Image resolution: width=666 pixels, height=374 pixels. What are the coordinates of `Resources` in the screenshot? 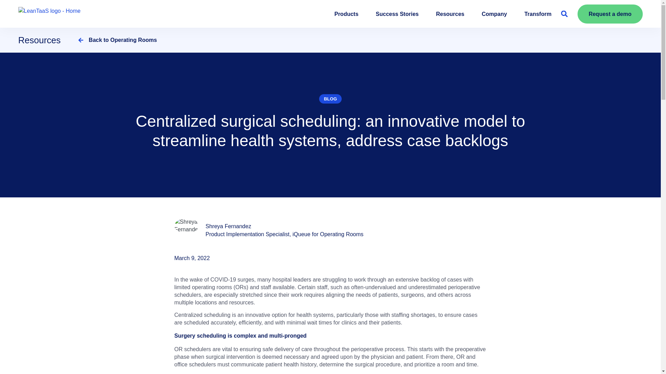 It's located at (450, 14).